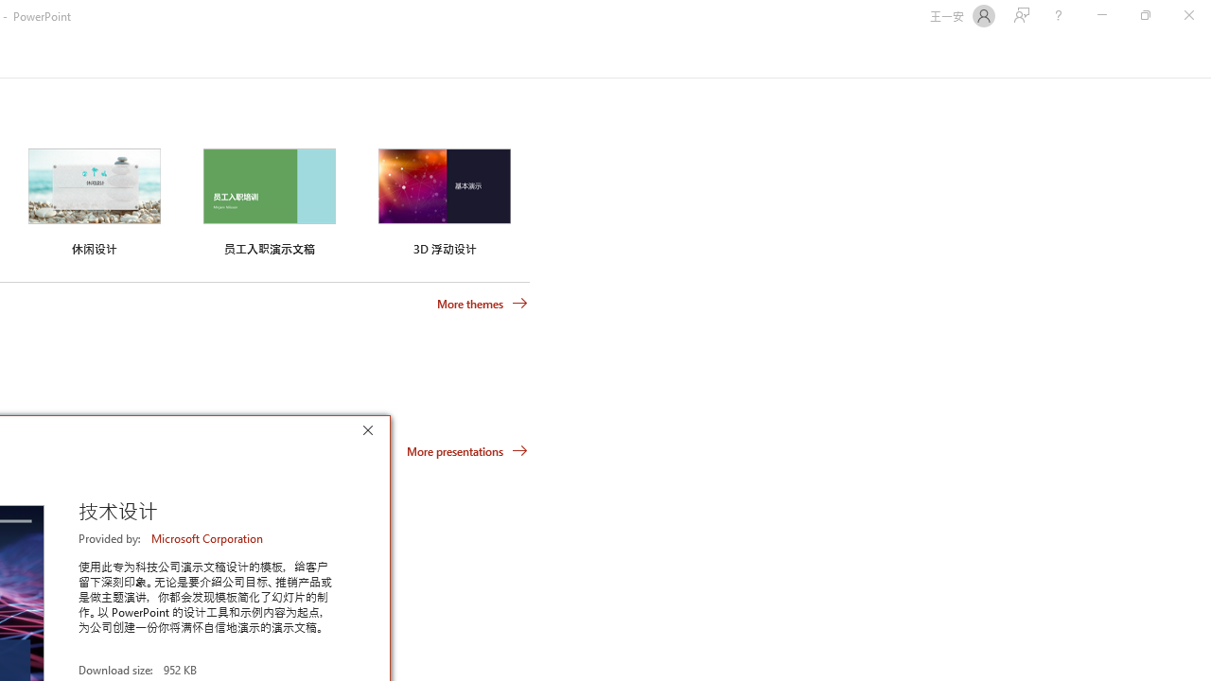 This screenshot has width=1211, height=681. I want to click on More themes, so click(483, 304).